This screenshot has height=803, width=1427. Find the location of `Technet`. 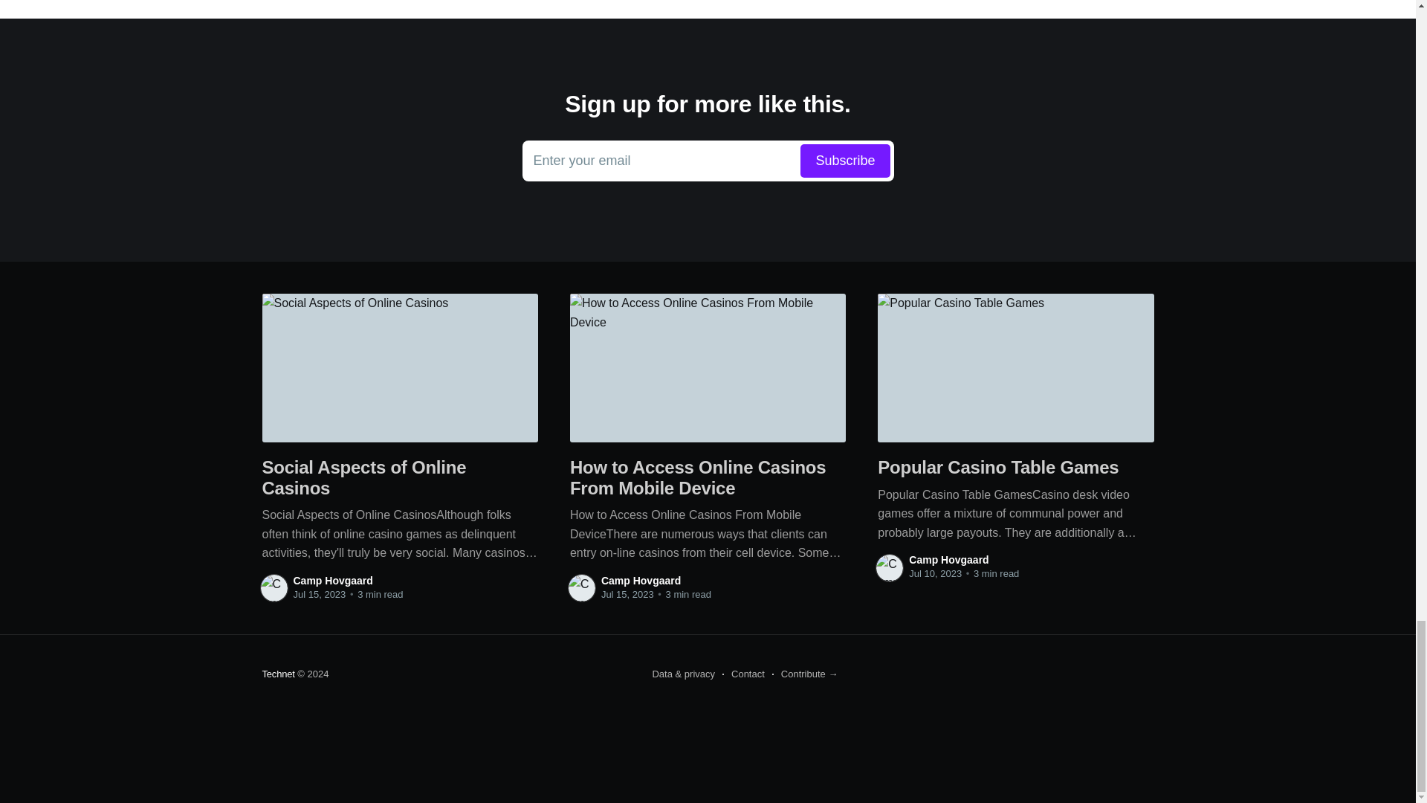

Technet is located at coordinates (708, 161).